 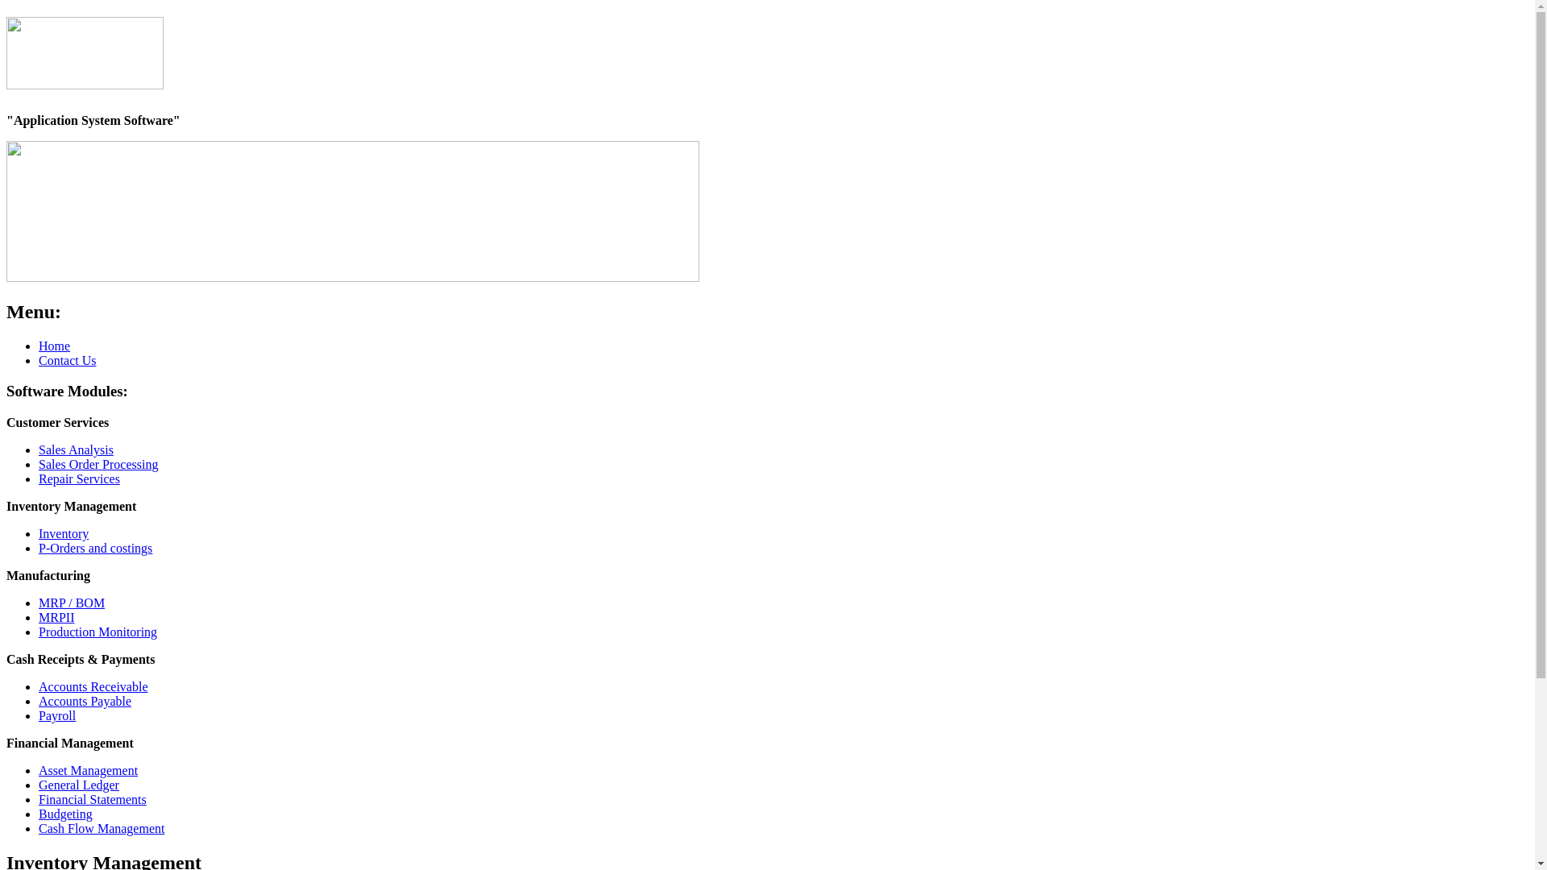 What do you see at coordinates (72, 603) in the screenshot?
I see `MRP / BOM` at bounding box center [72, 603].